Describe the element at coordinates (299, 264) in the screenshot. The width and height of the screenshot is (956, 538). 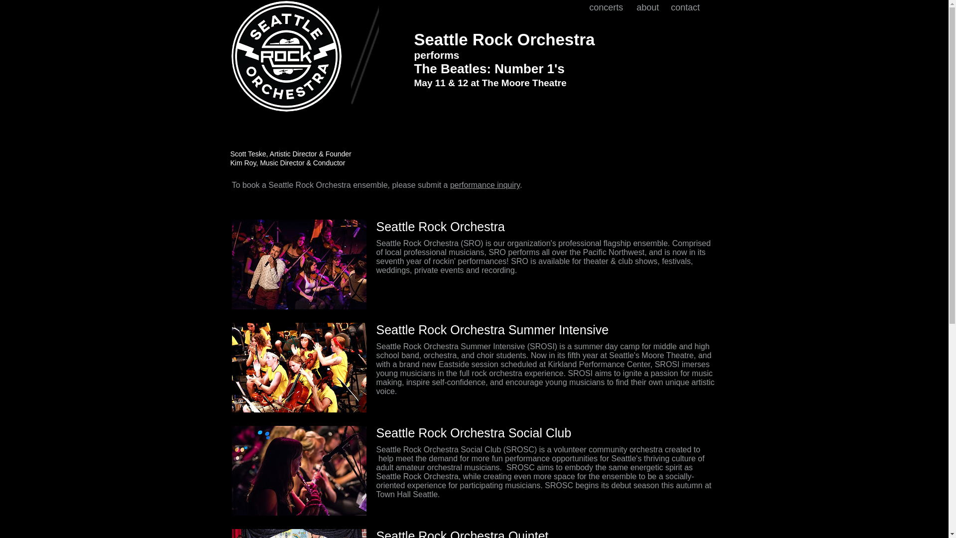
I see `49.jpg` at that location.